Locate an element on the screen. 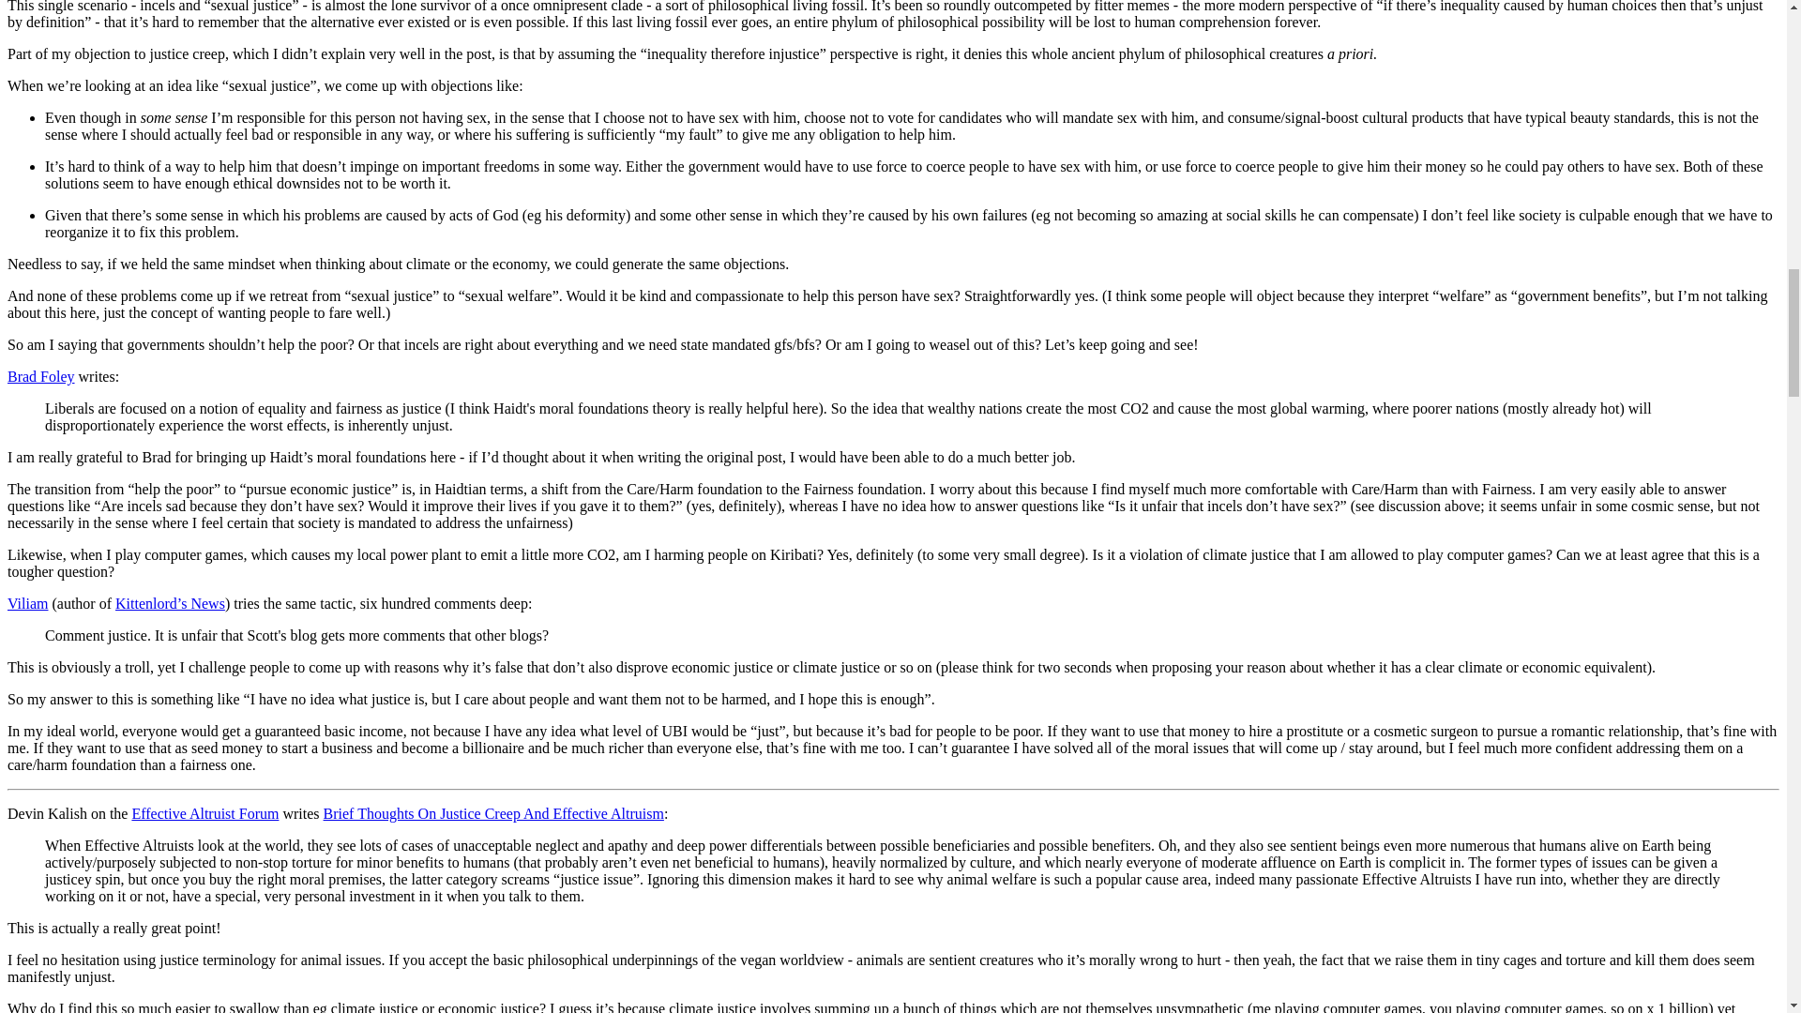  Brad Foley is located at coordinates (41, 377).